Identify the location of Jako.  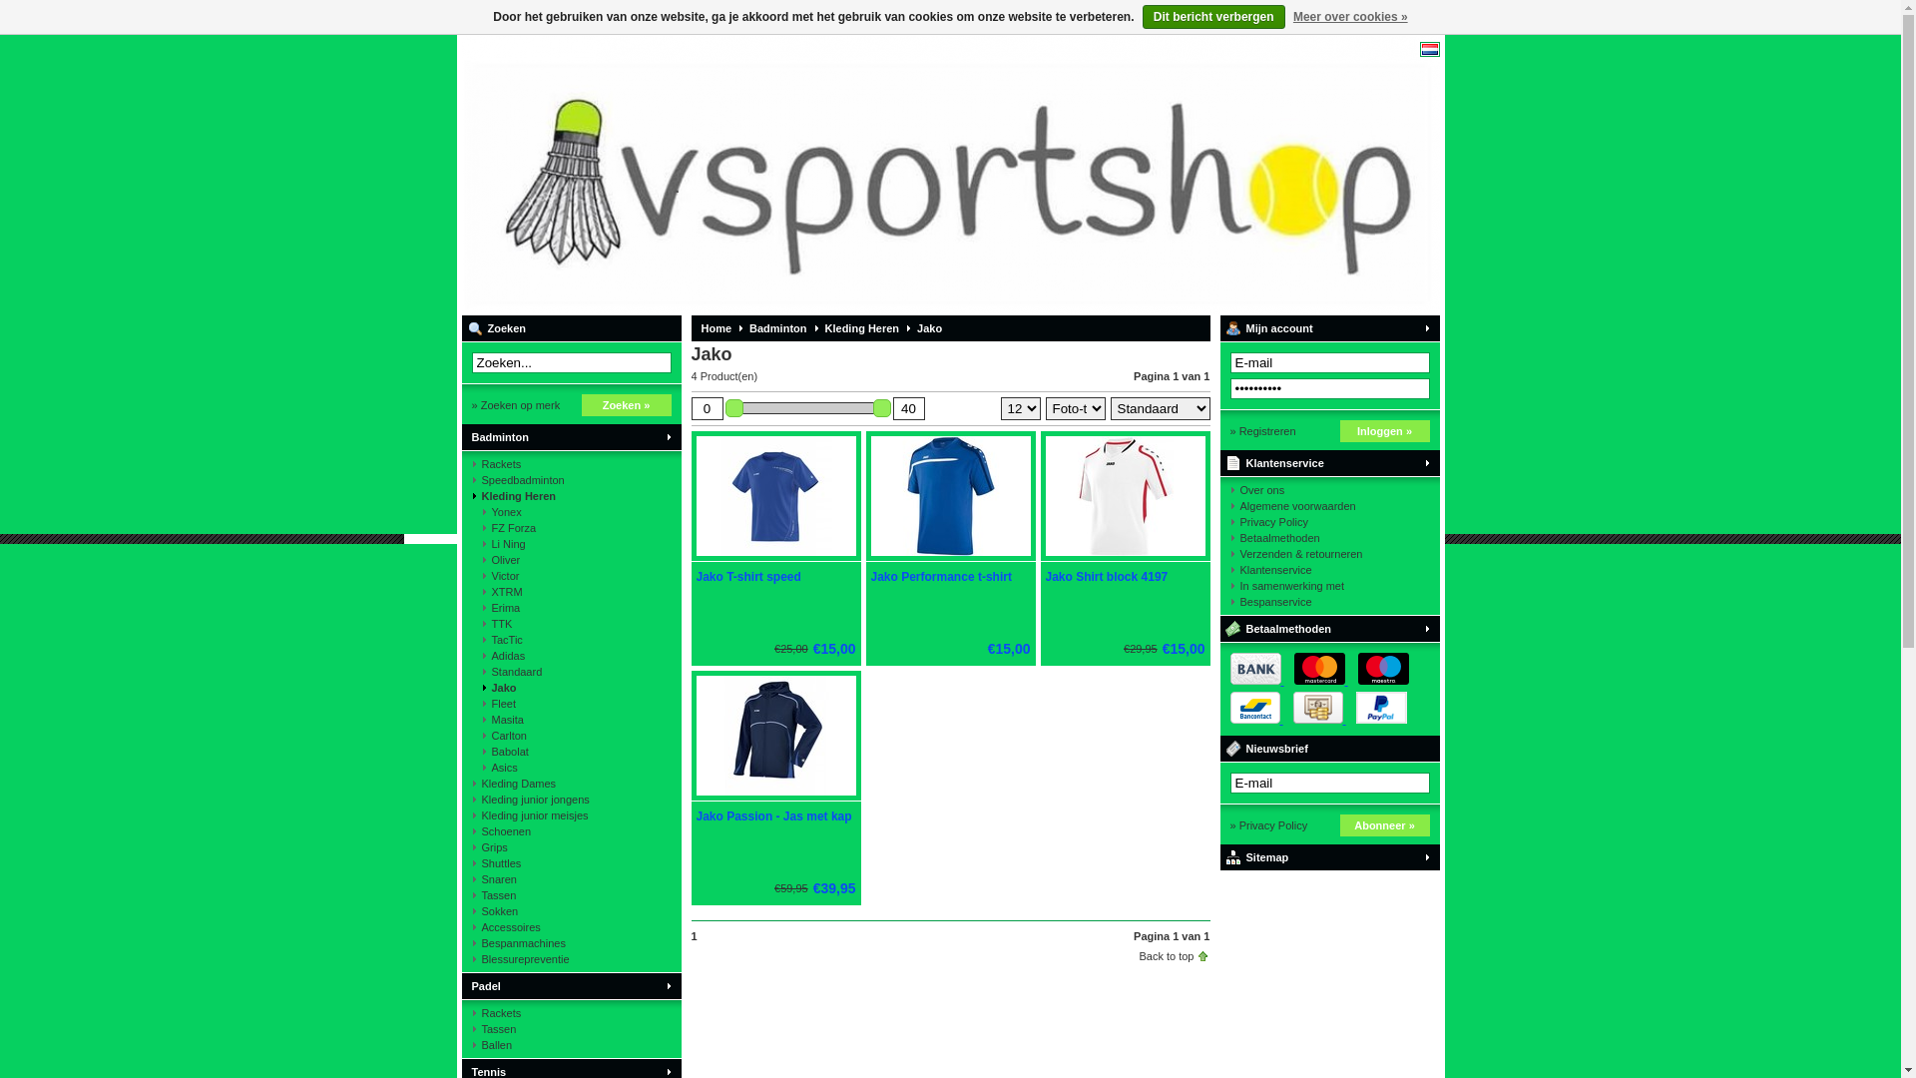
(571, 688).